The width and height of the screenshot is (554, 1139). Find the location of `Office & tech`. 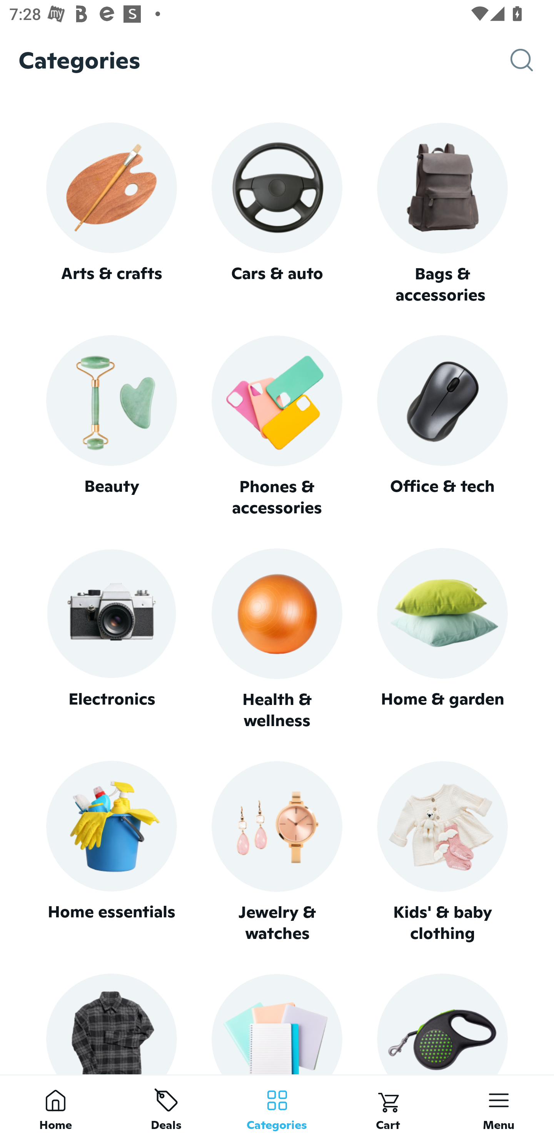

Office & tech is located at coordinates (442, 426).